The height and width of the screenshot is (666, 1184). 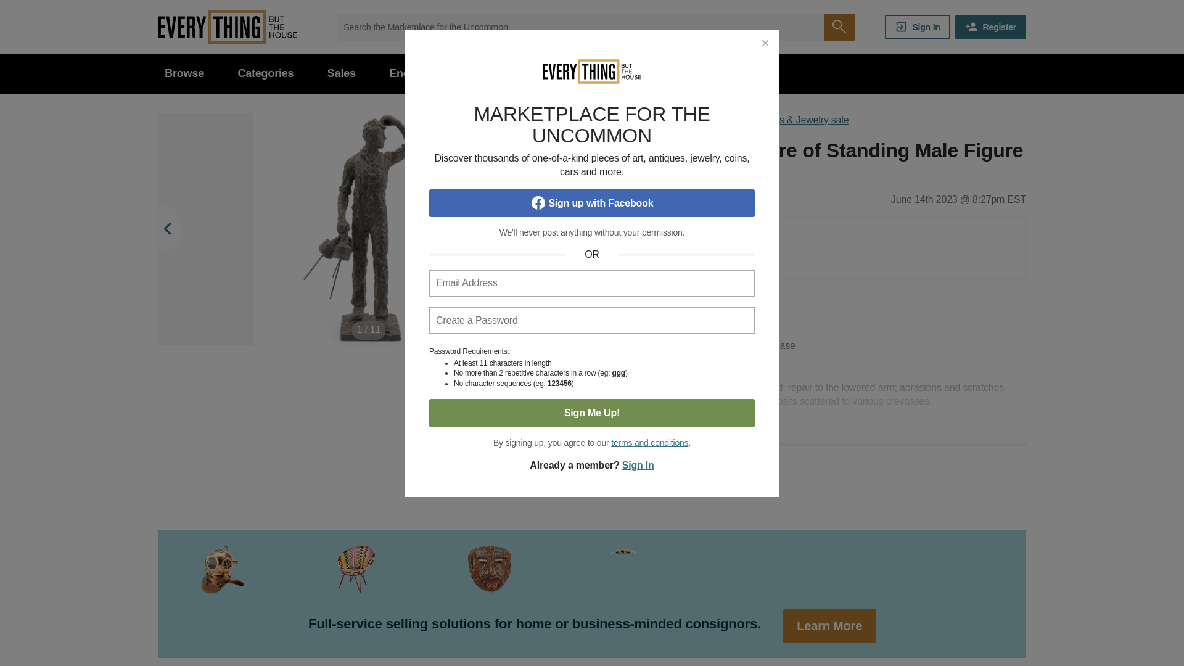 What do you see at coordinates (726, 120) in the screenshot?
I see `View this sale` at bounding box center [726, 120].